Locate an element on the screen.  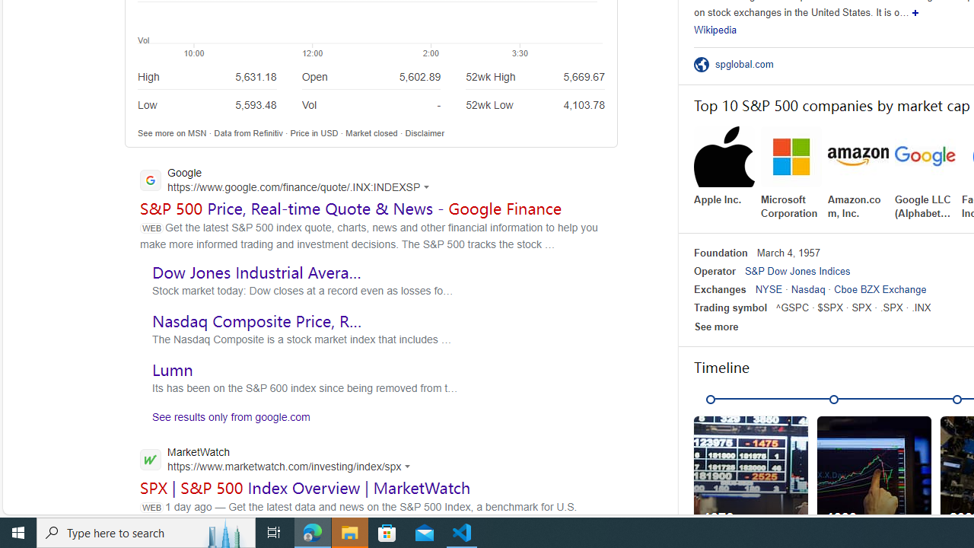
SPX | S&P 500 Index Overview | MarketWatch is located at coordinates (306, 487).